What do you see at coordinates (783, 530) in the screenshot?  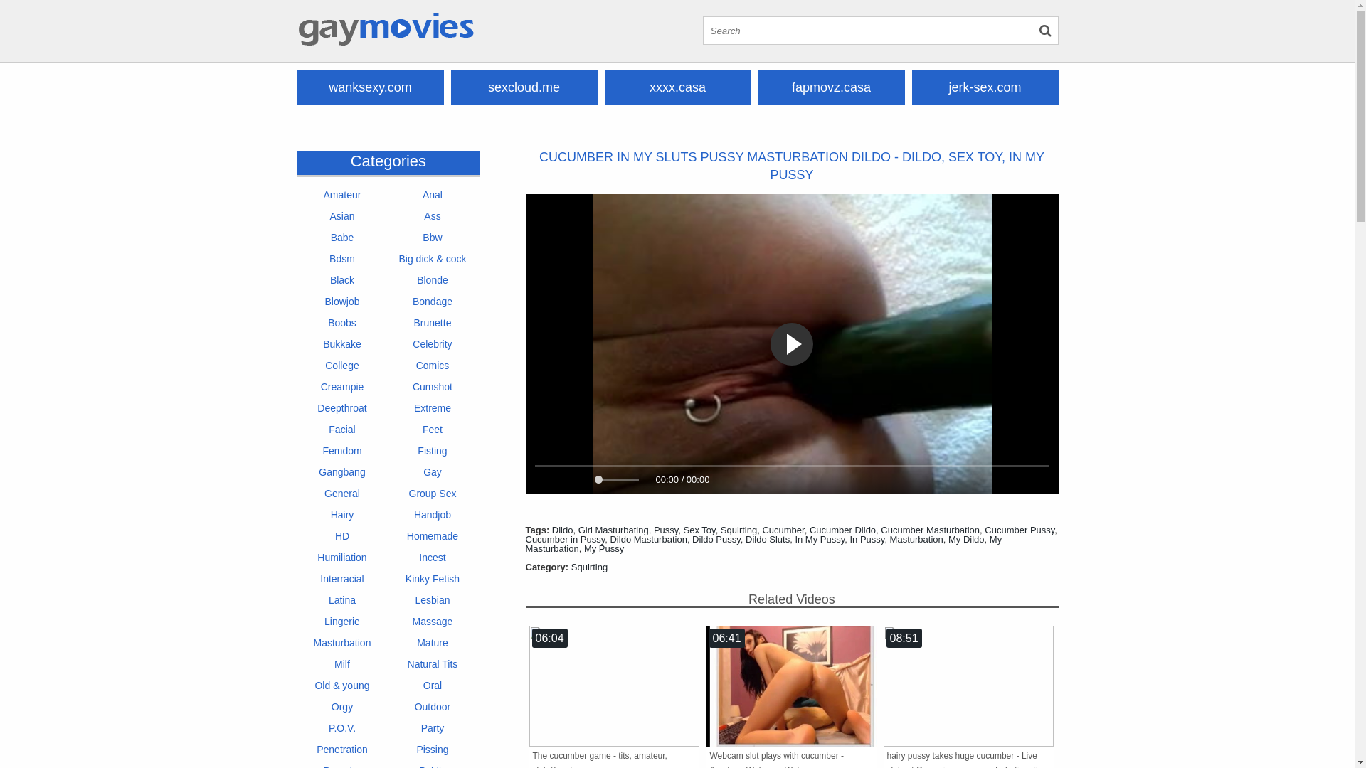 I see `Cucumber` at bounding box center [783, 530].